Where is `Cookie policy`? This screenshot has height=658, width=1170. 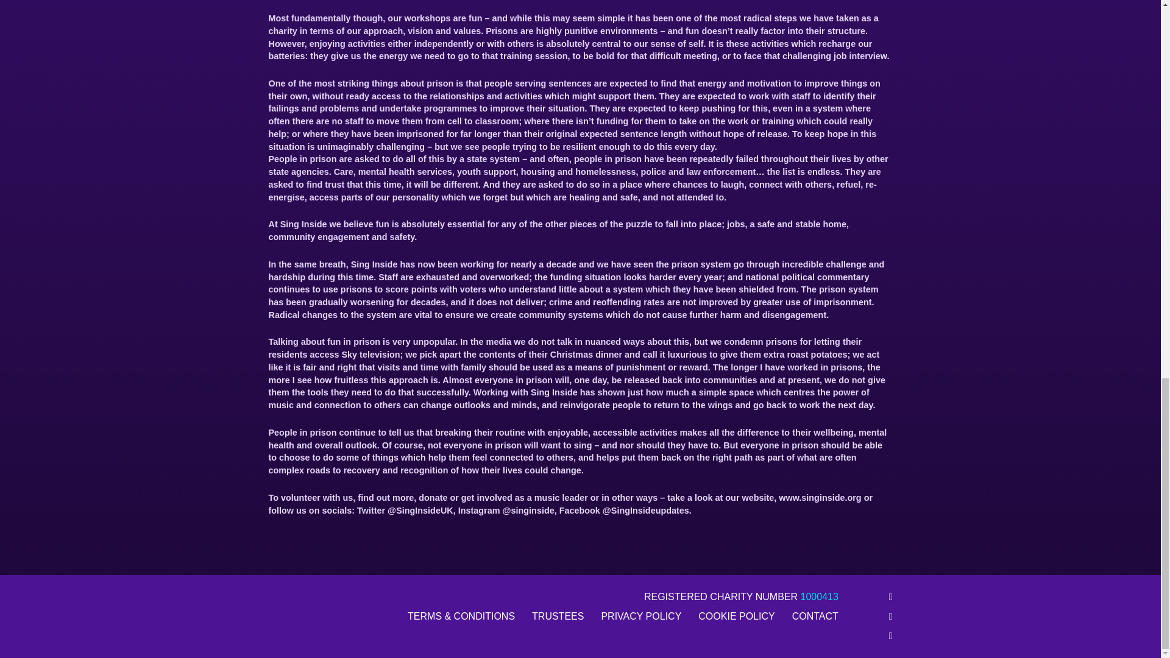
Cookie policy is located at coordinates (736, 616).